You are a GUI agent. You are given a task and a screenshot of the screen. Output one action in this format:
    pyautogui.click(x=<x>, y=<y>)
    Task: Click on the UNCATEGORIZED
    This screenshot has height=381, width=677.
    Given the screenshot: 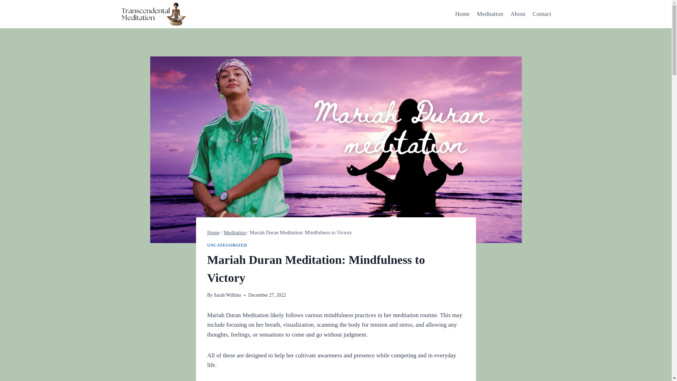 What is the action you would take?
    pyautogui.click(x=227, y=245)
    